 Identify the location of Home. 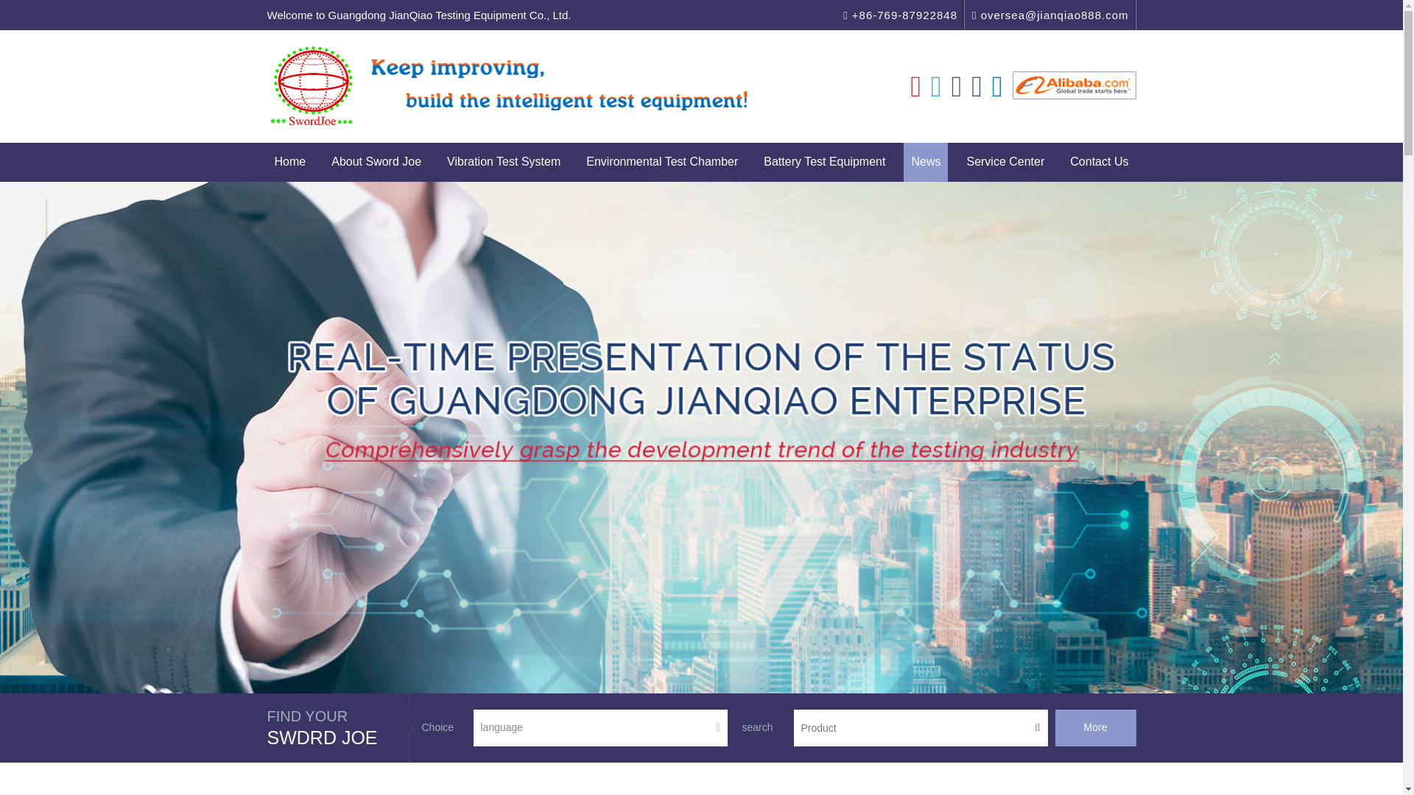
(289, 162).